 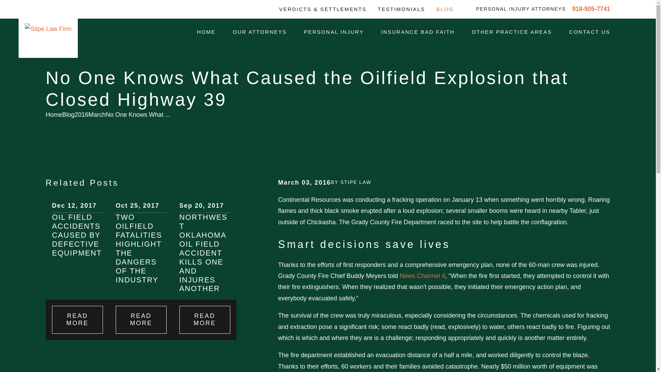 I want to click on OUR ATTORNEYS, so click(x=260, y=32).